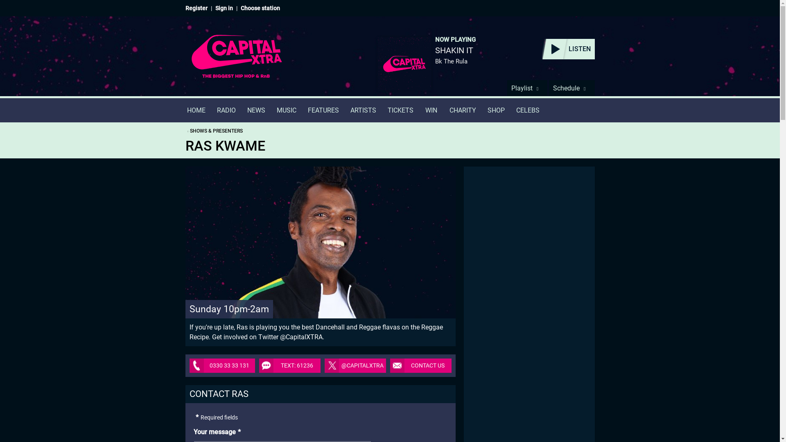 This screenshot has width=786, height=442. Describe the element at coordinates (400, 110) in the screenshot. I see `TICKETS` at that location.